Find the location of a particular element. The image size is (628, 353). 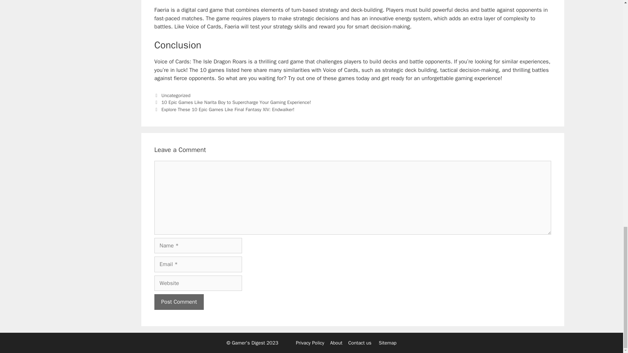

About is located at coordinates (336, 343).